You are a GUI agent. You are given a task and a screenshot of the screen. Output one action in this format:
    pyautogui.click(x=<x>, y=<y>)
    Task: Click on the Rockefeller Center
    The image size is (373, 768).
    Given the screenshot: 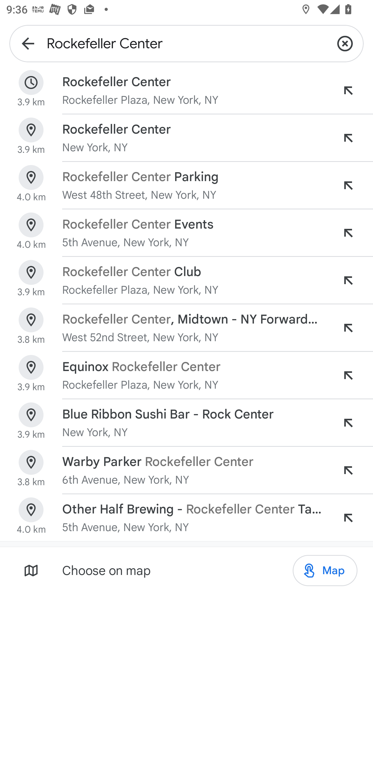 What is the action you would take?
    pyautogui.click(x=187, y=43)
    